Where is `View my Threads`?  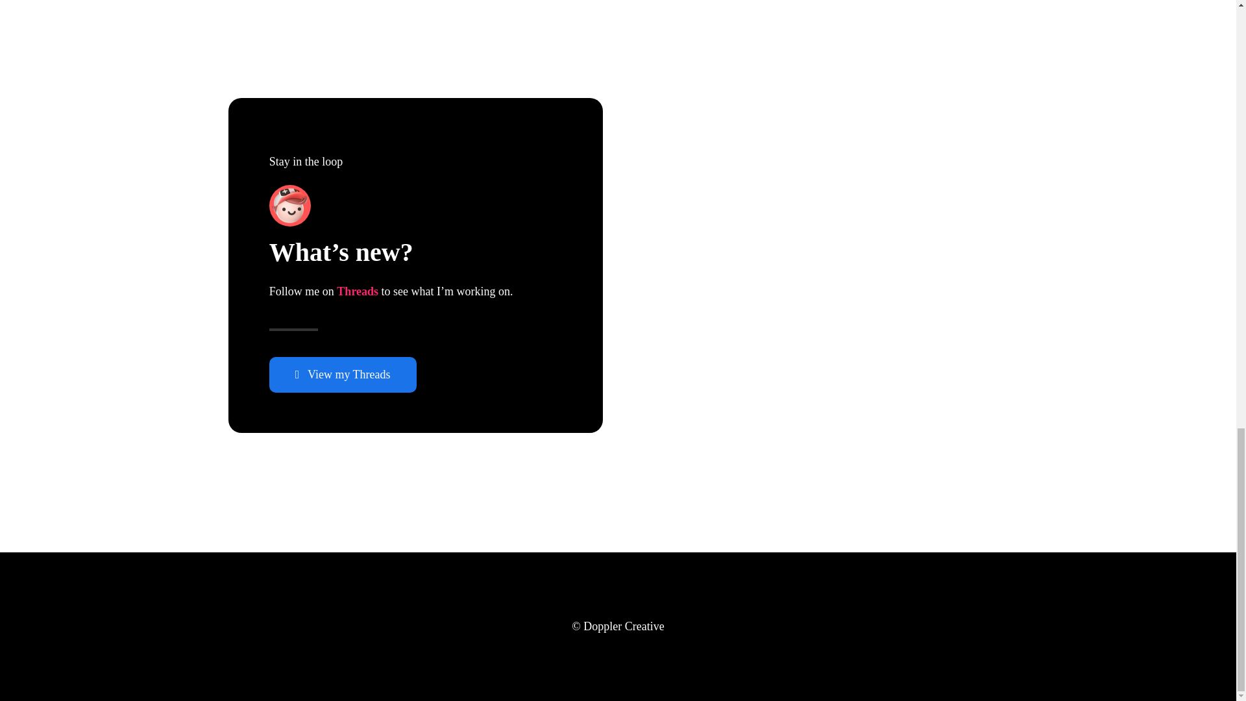 View my Threads is located at coordinates (343, 374).